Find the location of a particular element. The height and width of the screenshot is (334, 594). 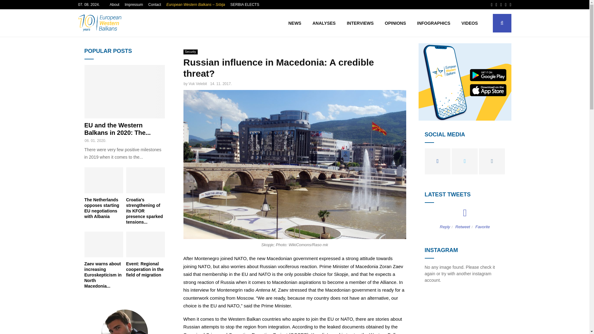

NEWS is located at coordinates (295, 23).